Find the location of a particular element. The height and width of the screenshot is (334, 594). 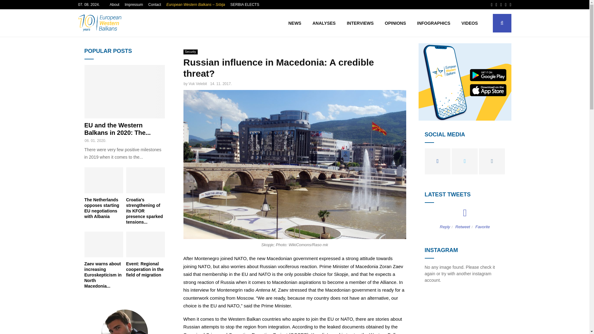

NEWS is located at coordinates (295, 23).